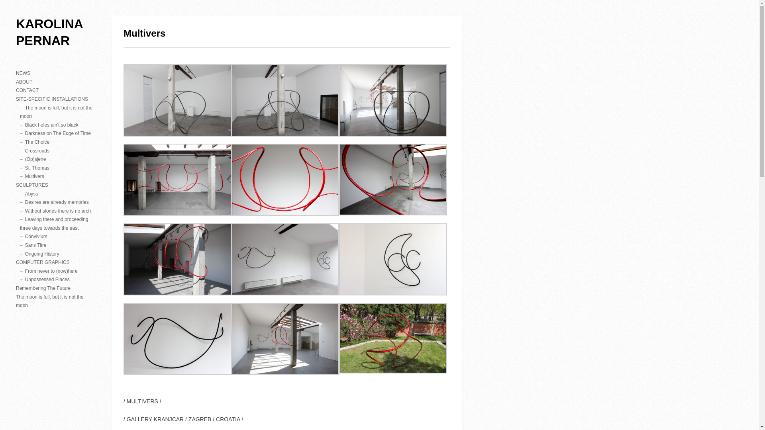 The width and height of the screenshot is (765, 430). Describe the element at coordinates (43, 288) in the screenshot. I see `Remembering The Future` at that location.